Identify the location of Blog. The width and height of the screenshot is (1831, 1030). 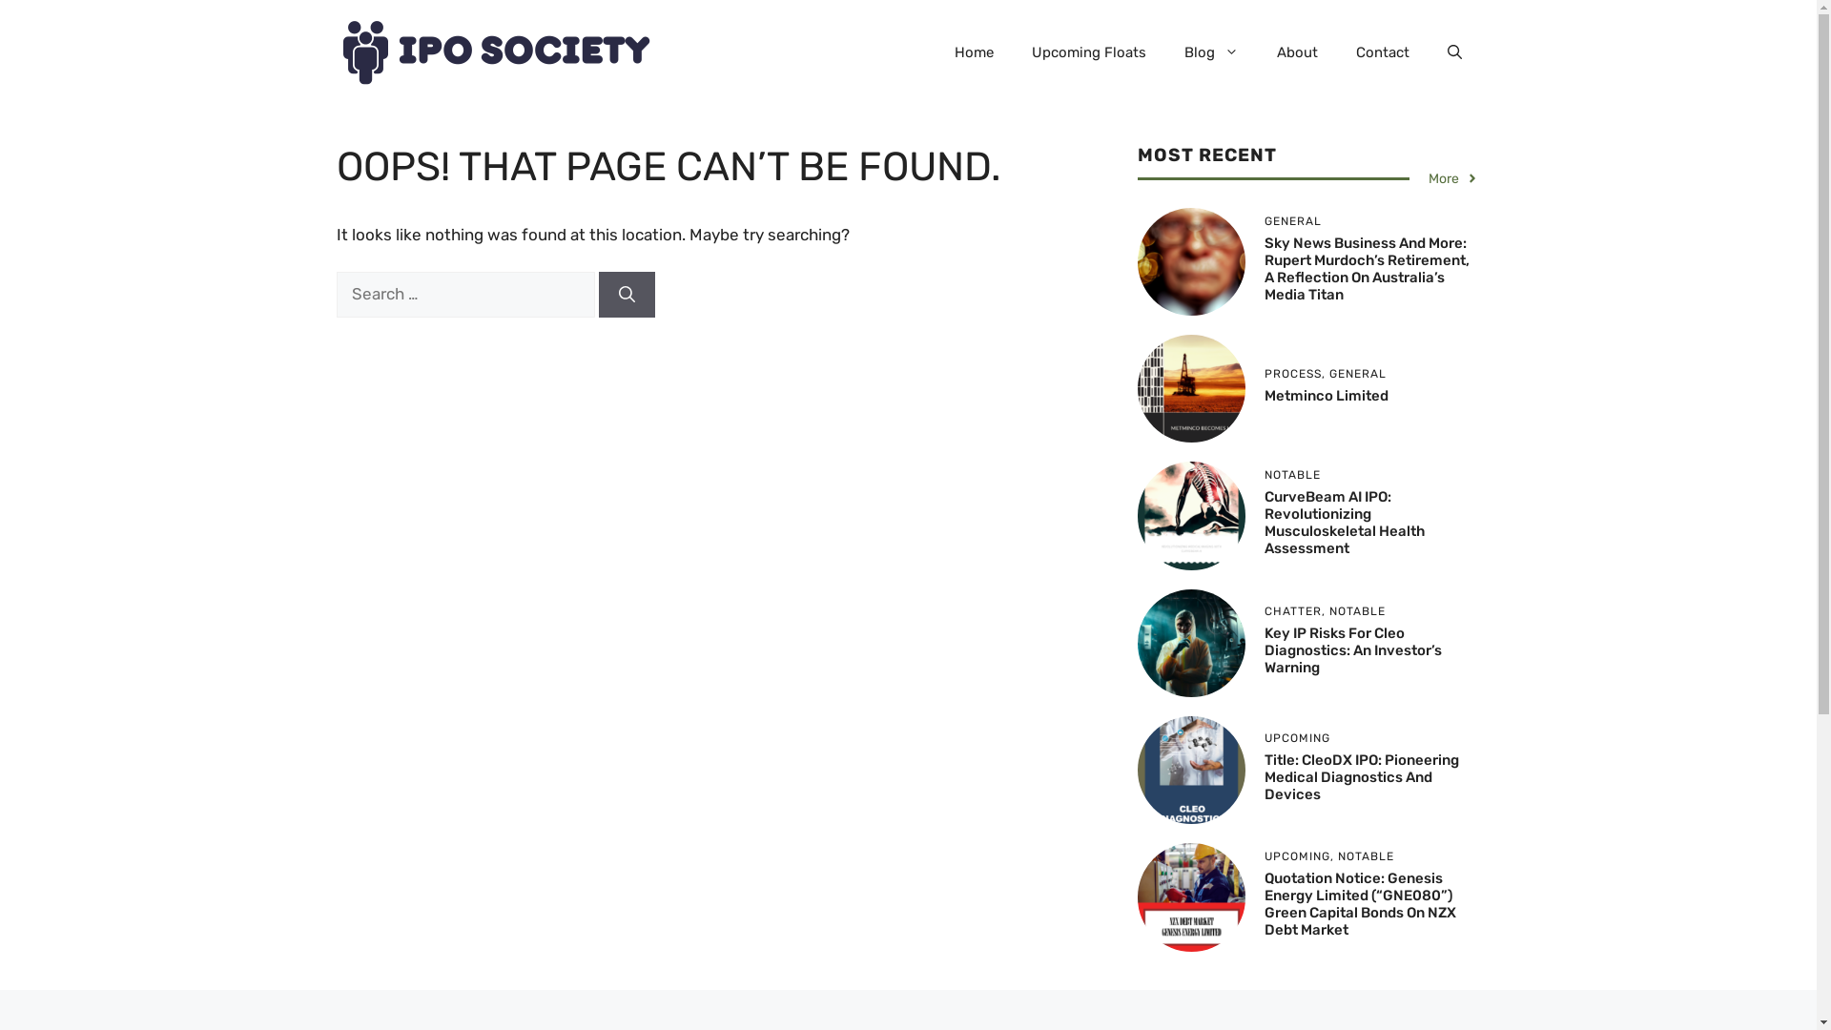
(1211, 52).